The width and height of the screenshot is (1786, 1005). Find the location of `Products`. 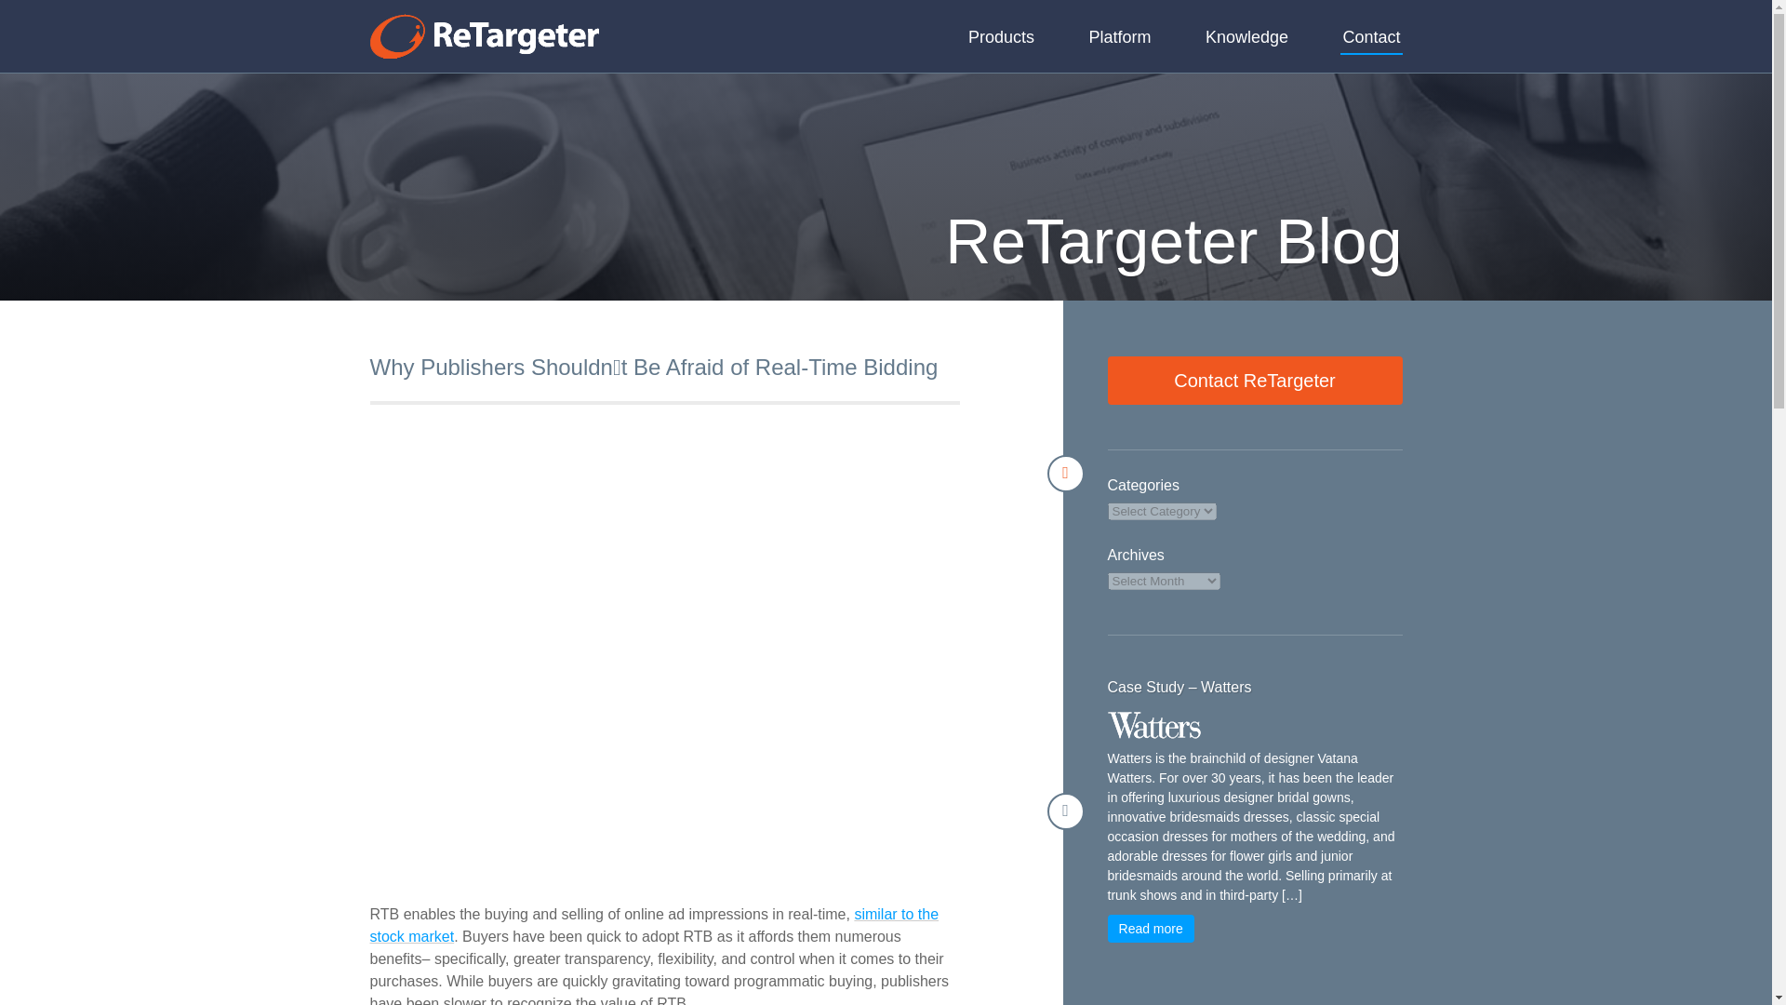

Products is located at coordinates (1001, 37).